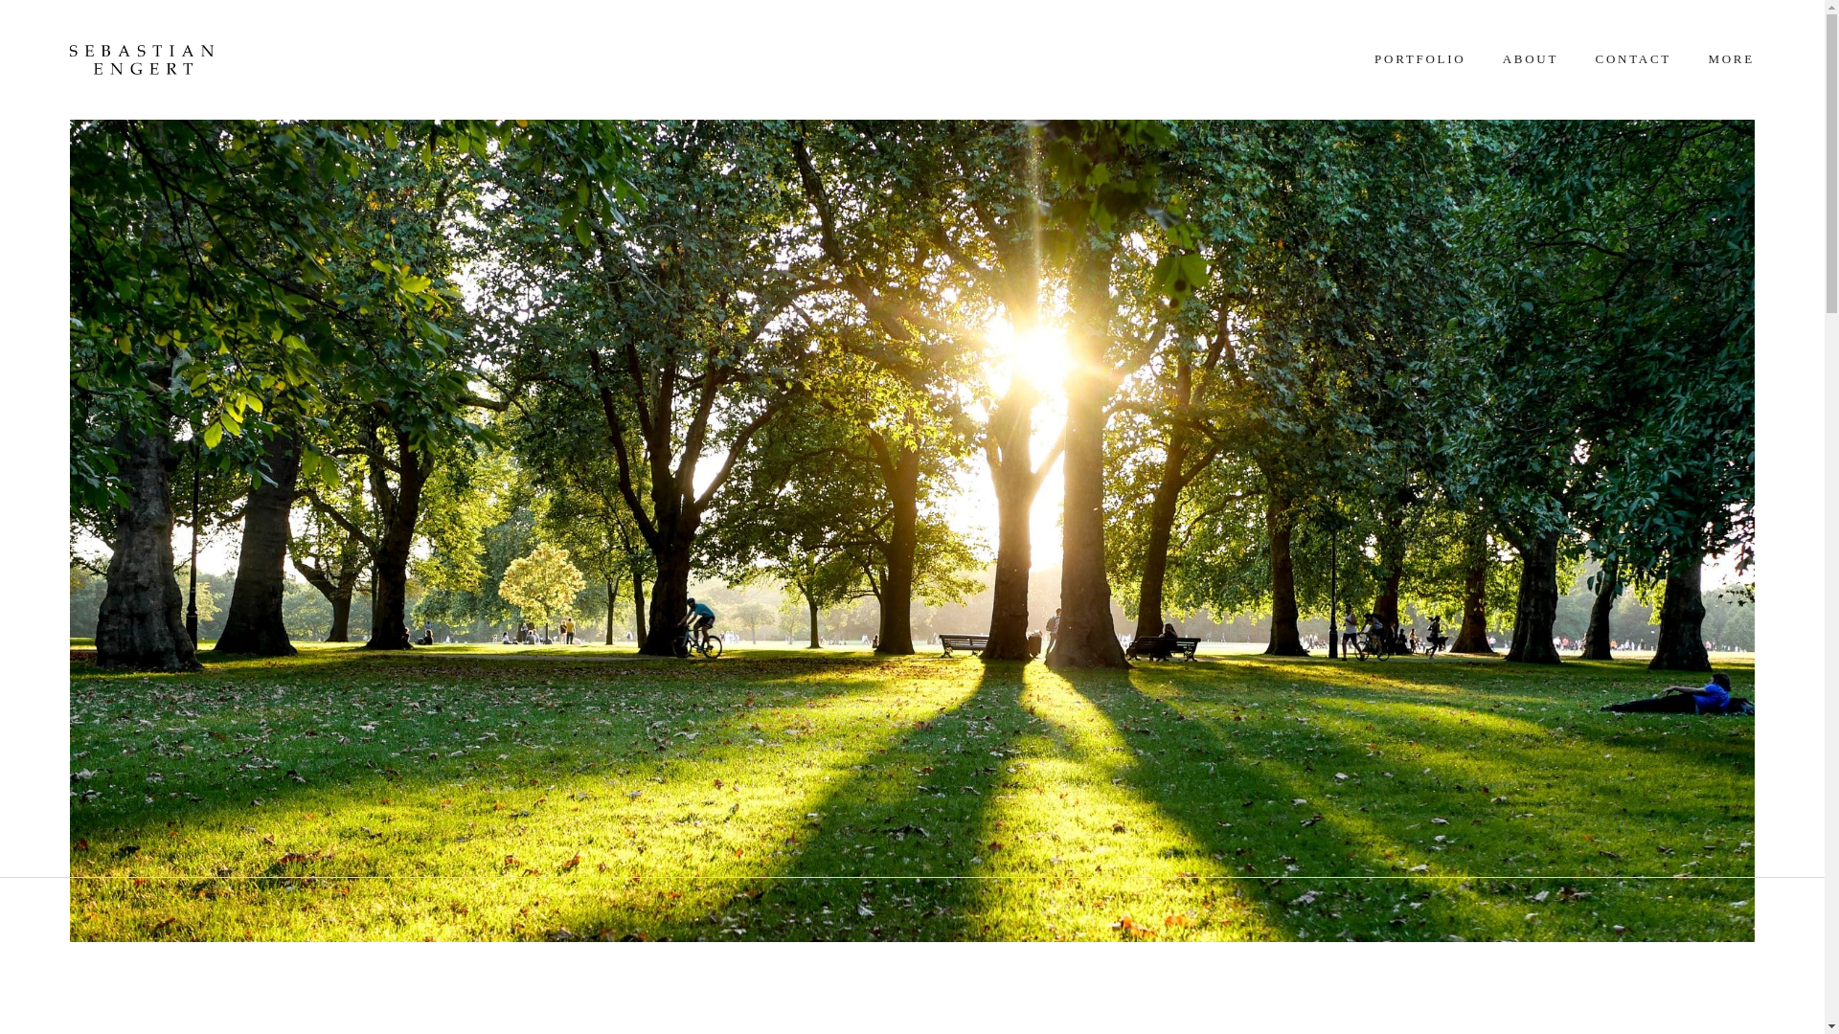 Image resolution: width=1839 pixels, height=1034 pixels. What do you see at coordinates (1731, 58) in the screenshot?
I see `MORE` at bounding box center [1731, 58].